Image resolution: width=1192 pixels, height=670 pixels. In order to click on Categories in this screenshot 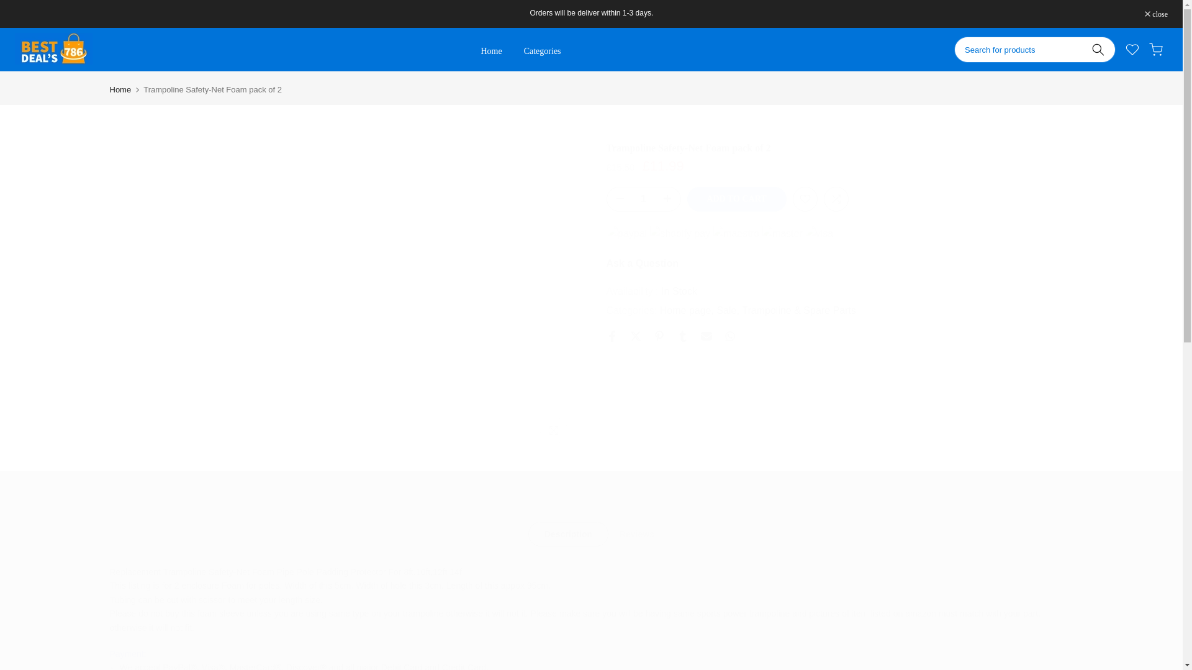, I will do `click(542, 51)`.